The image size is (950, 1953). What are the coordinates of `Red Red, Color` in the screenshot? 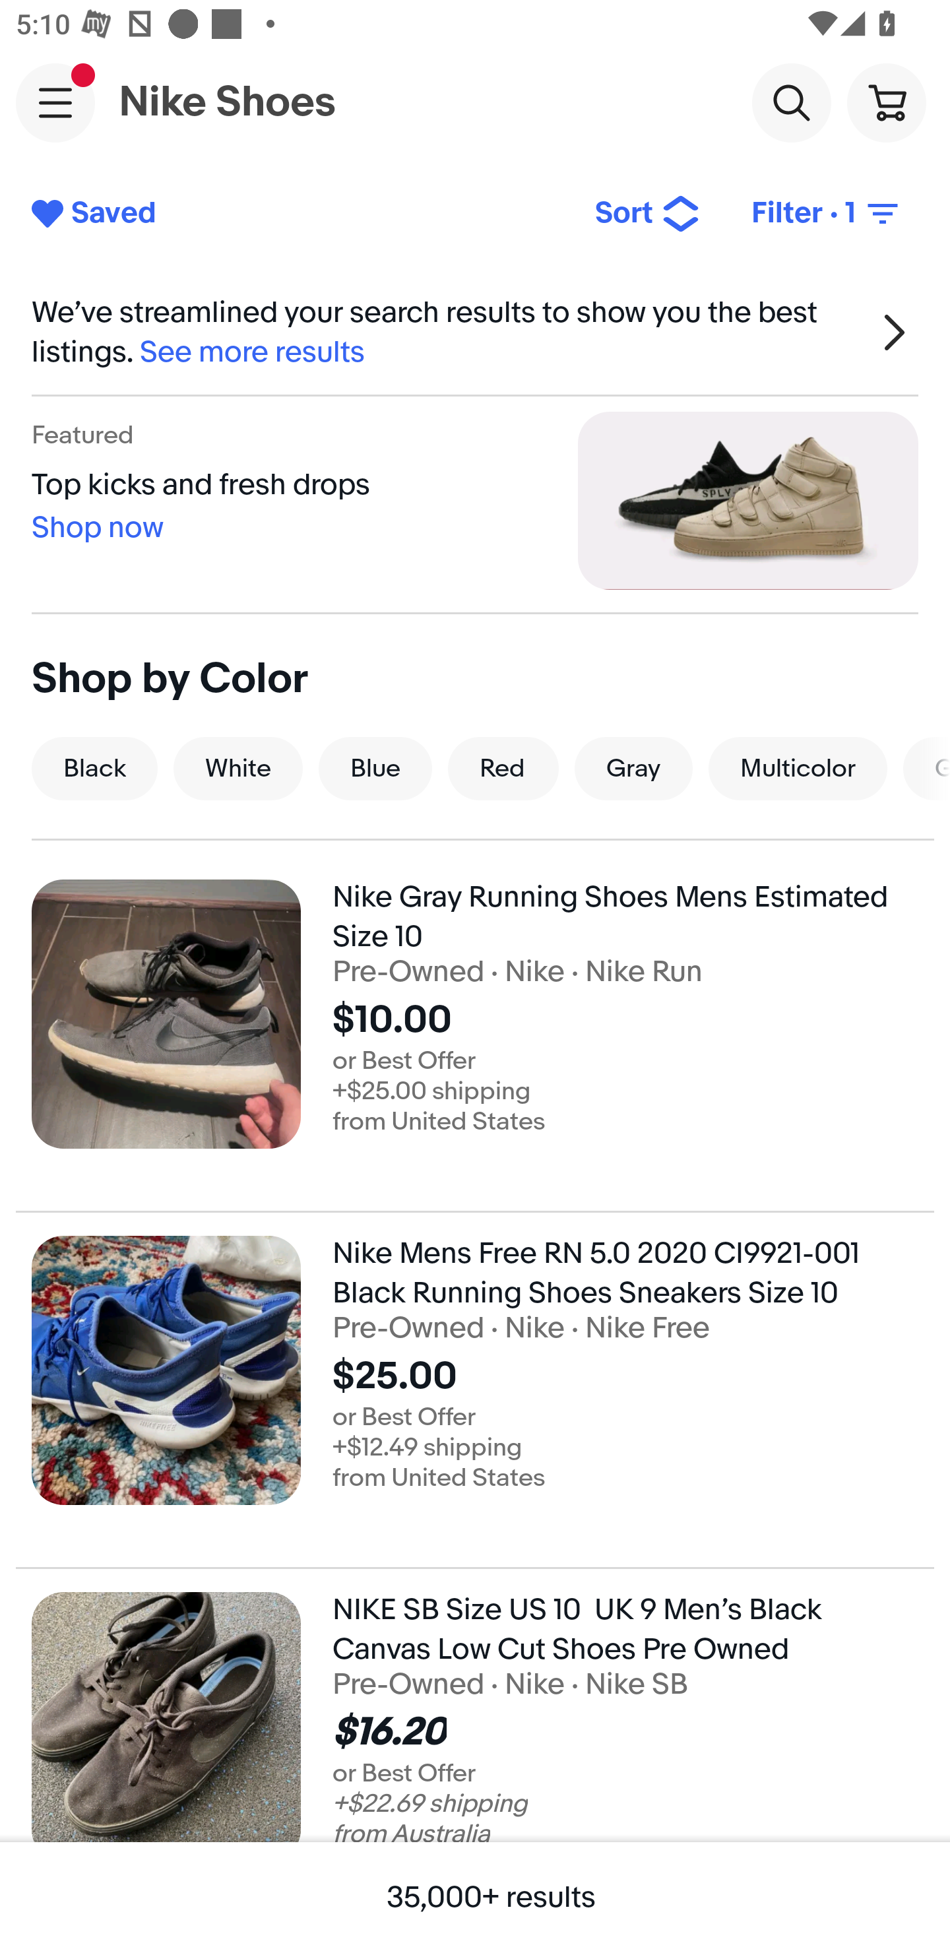 It's located at (503, 768).